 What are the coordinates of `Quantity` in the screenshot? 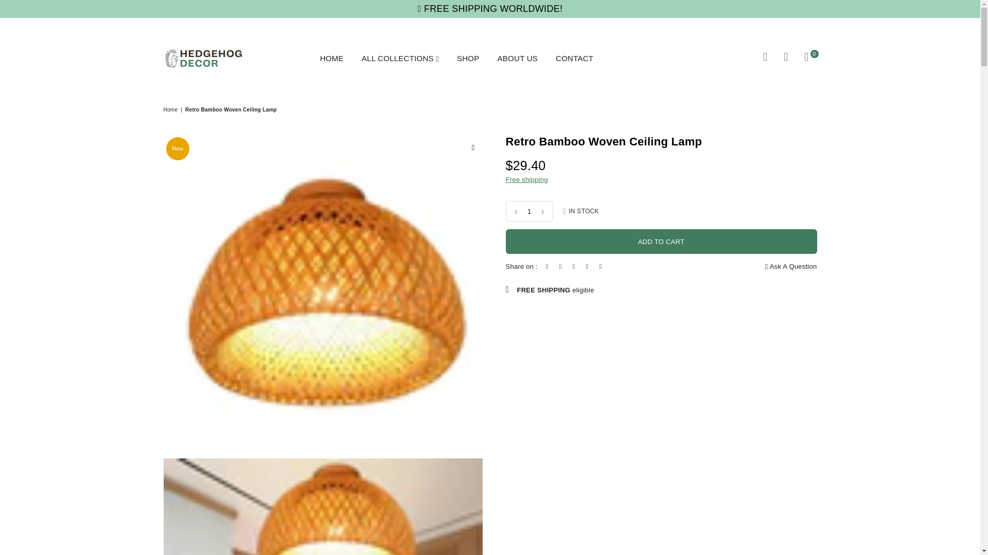 It's located at (528, 211).